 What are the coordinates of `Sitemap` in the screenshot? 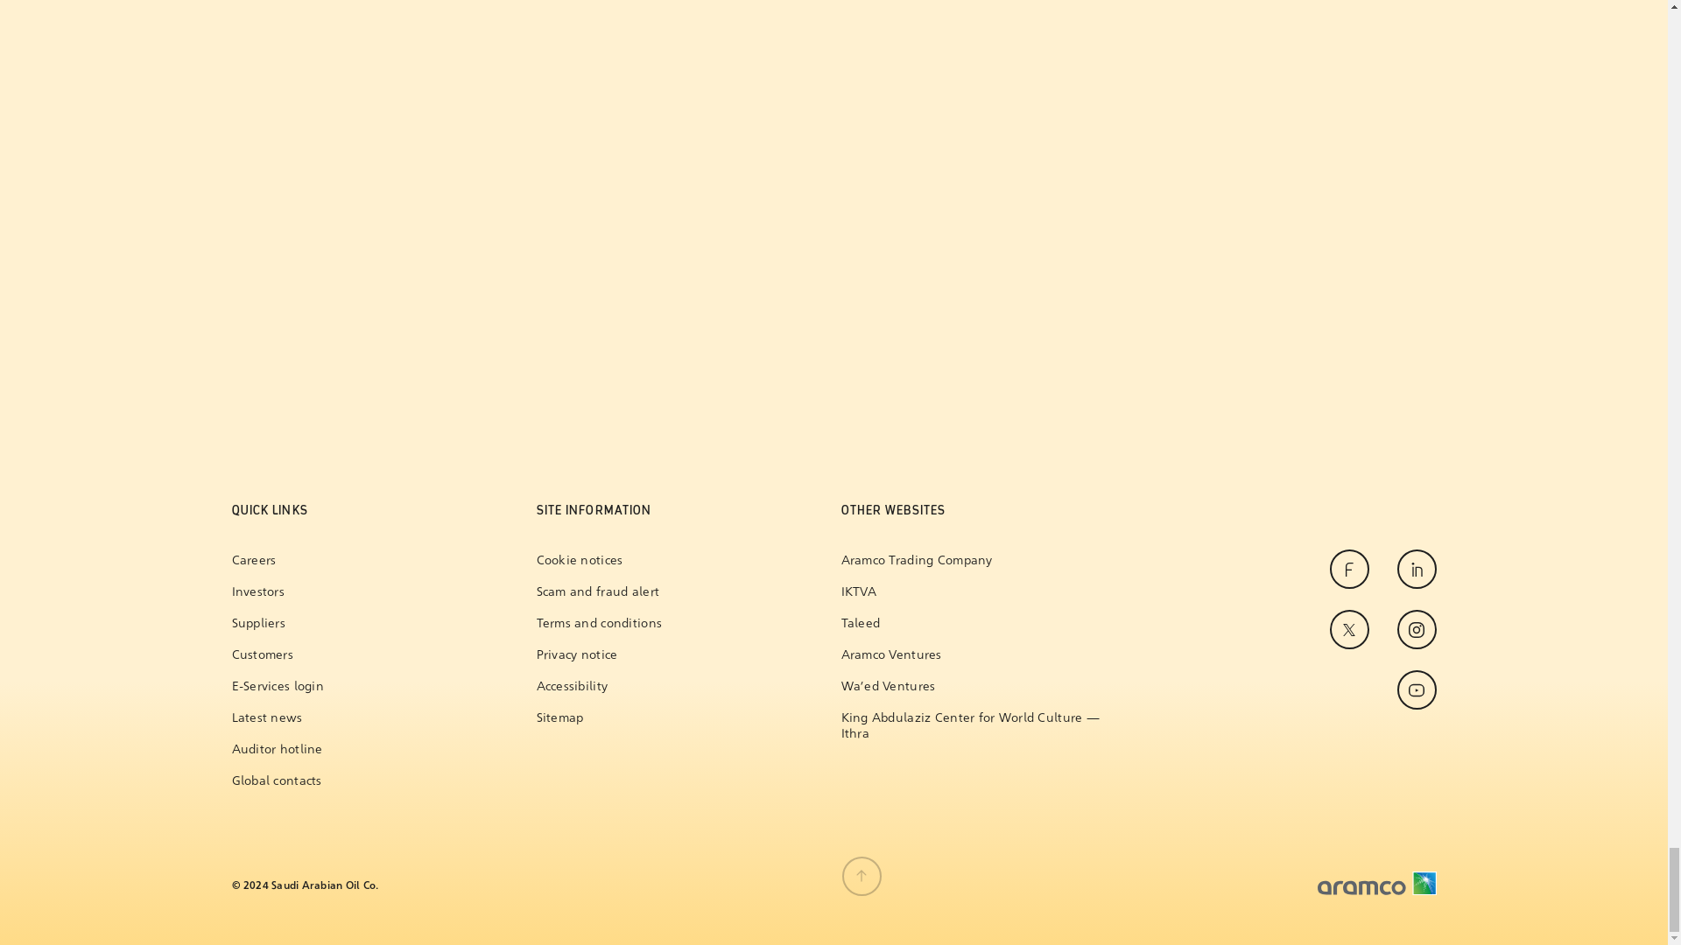 It's located at (599, 718).